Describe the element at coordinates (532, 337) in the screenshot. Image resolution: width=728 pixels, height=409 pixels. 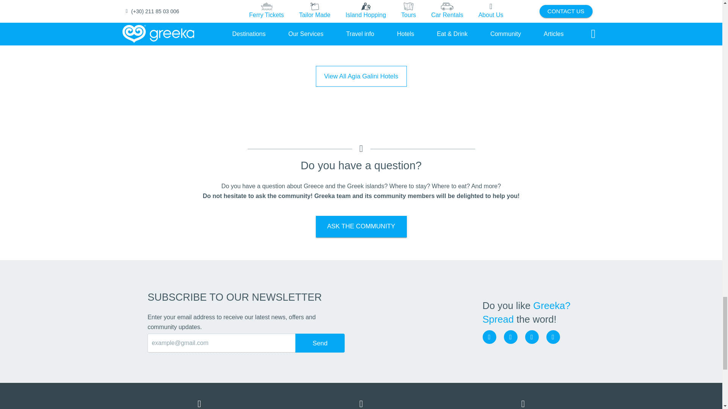
I see `Twitter` at that location.